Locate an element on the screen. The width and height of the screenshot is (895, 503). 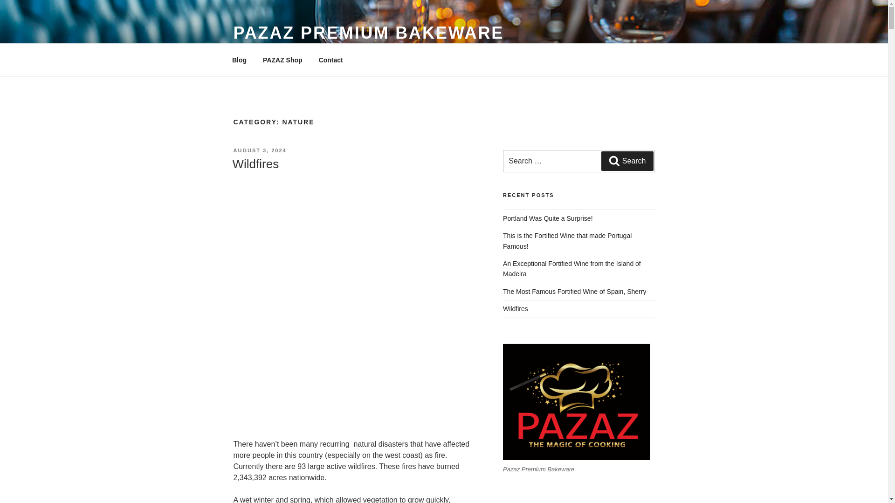
Contact is located at coordinates (330, 60).